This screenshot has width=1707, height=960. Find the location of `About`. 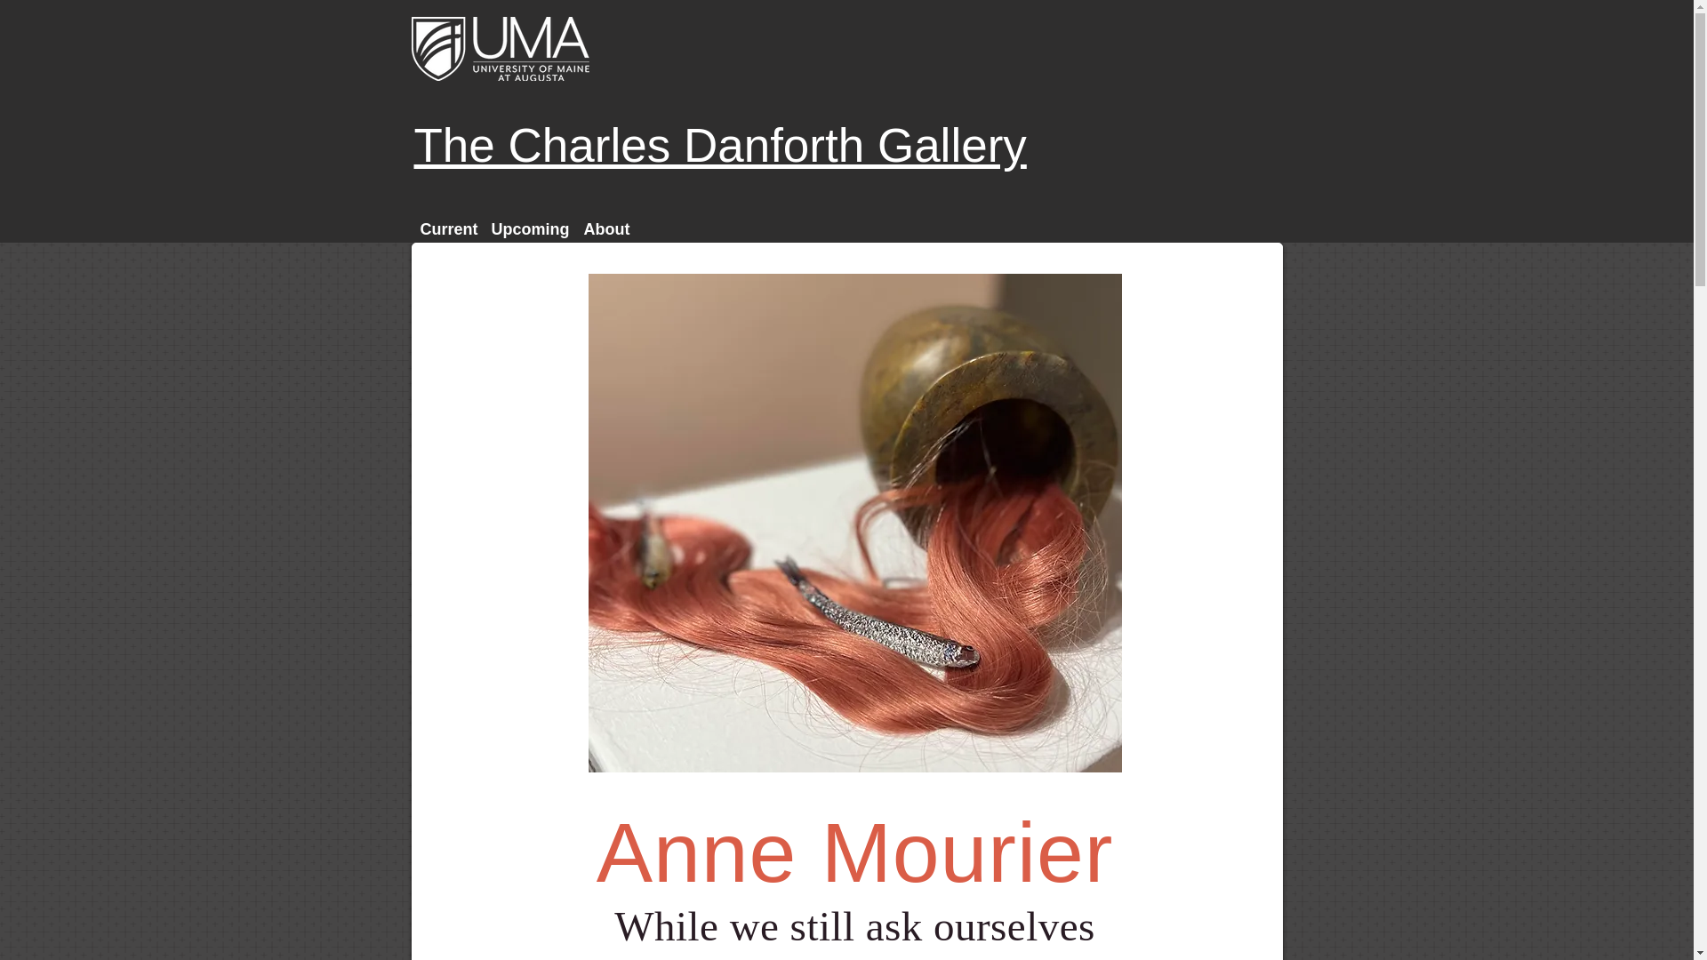

About is located at coordinates (605, 229).